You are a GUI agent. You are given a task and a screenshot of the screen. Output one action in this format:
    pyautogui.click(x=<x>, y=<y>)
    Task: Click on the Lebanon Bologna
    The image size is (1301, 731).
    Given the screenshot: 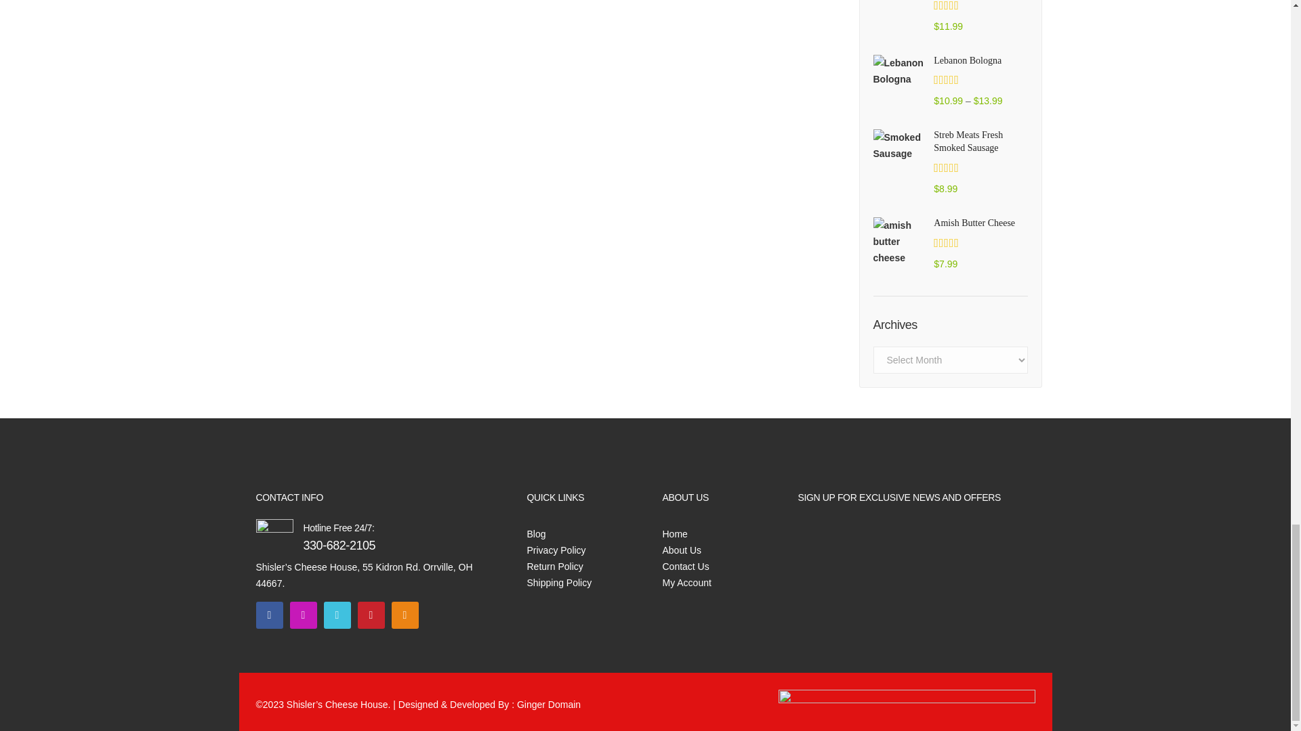 What is the action you would take?
    pyautogui.click(x=980, y=61)
    